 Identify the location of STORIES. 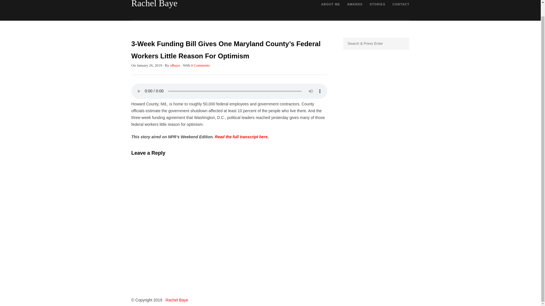
(377, 5).